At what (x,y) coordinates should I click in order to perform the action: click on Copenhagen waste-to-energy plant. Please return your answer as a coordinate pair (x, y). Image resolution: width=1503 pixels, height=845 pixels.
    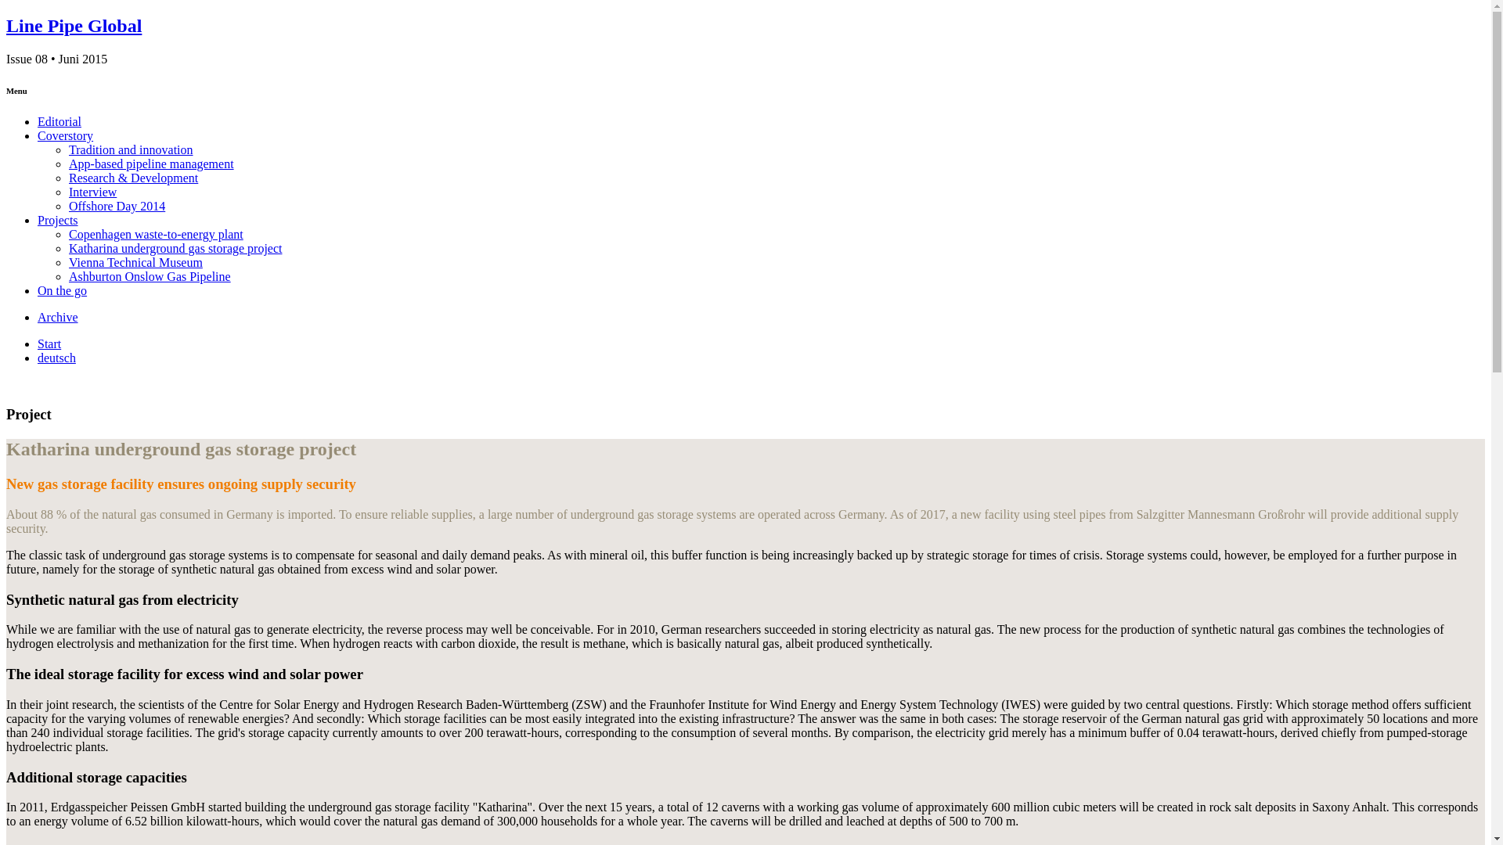
    Looking at the image, I should click on (157, 233).